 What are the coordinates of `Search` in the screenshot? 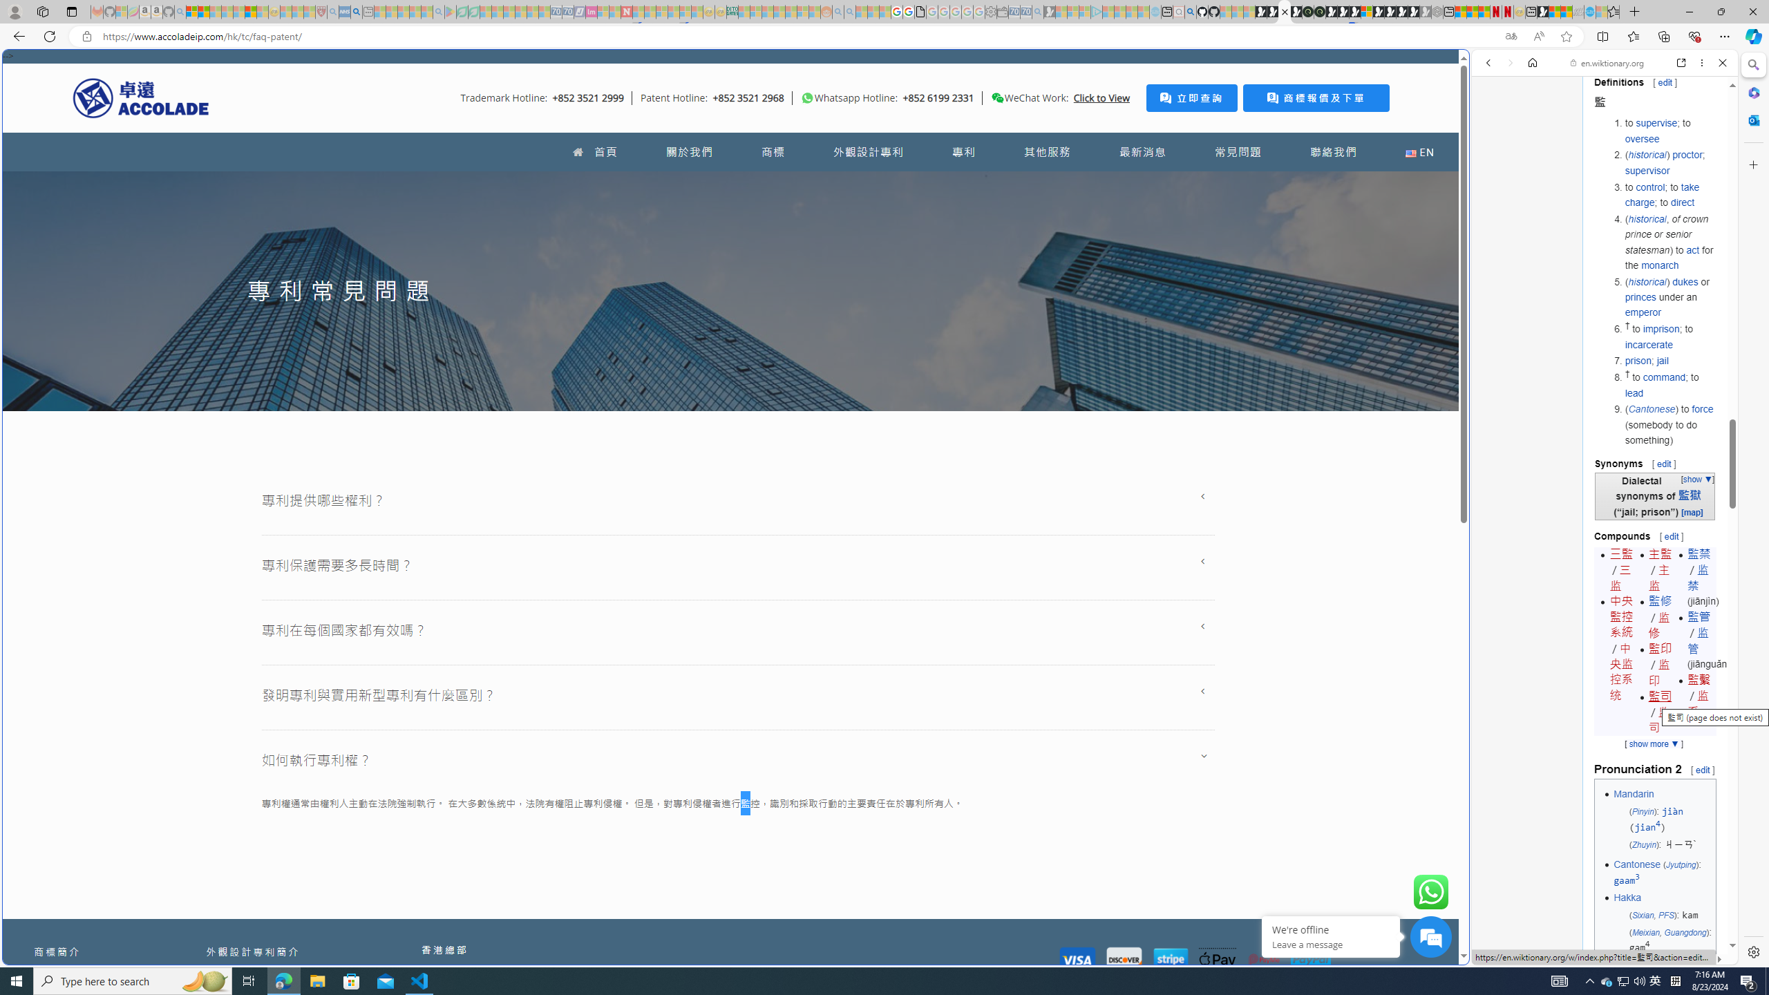 It's located at (1752, 65).